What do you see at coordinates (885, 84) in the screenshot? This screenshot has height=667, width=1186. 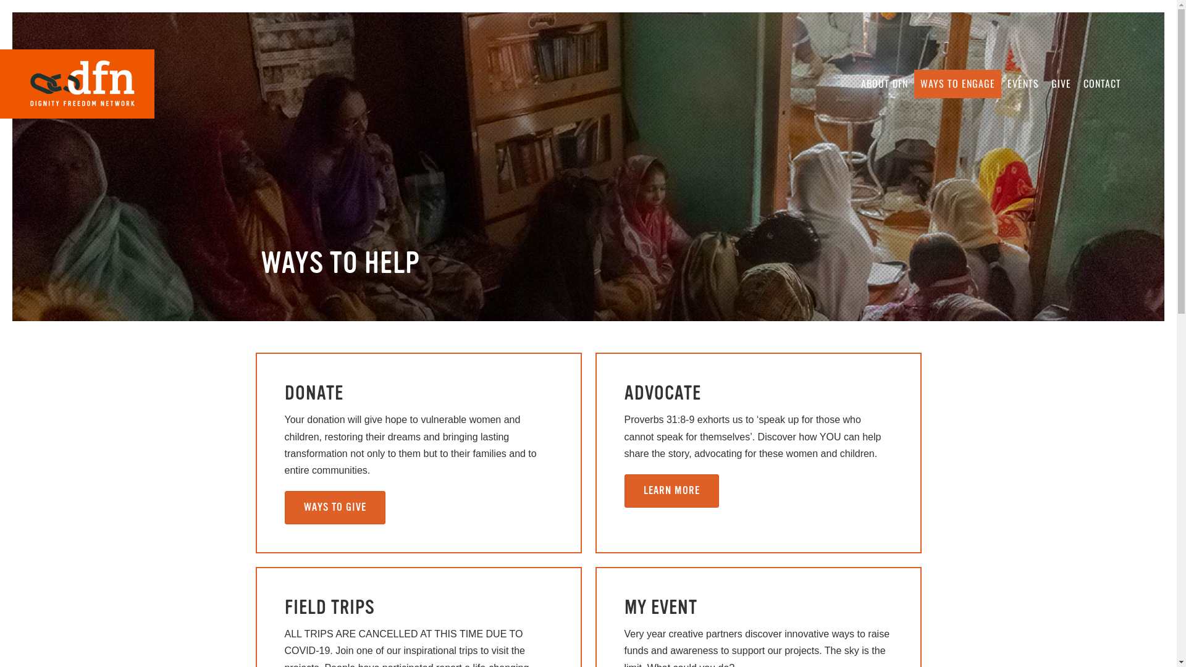 I see `ABOUT DFN` at bounding box center [885, 84].